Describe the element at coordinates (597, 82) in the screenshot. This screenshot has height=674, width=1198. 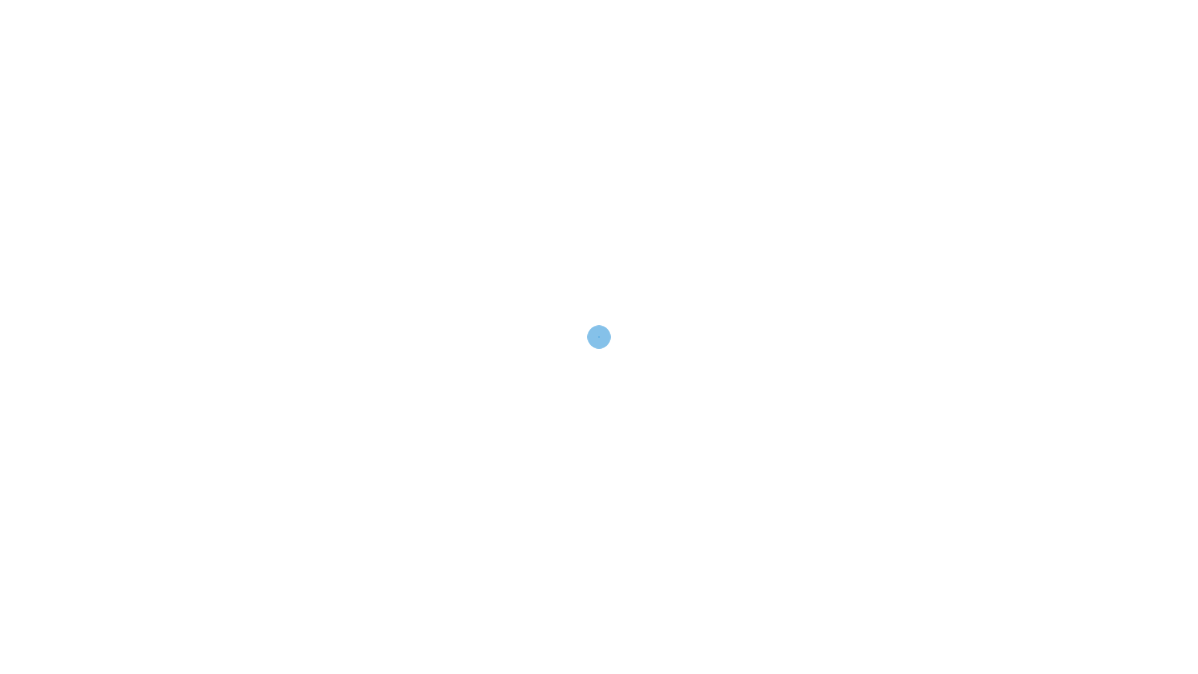
I see `NEWS` at that location.